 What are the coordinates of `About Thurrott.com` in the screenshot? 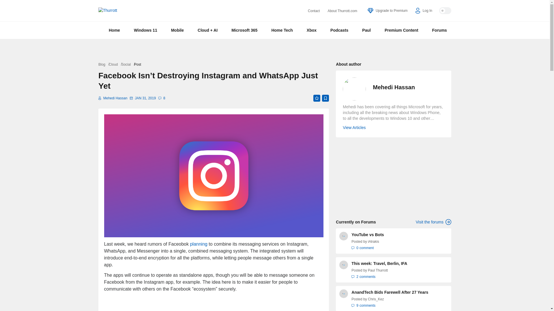 It's located at (342, 11).